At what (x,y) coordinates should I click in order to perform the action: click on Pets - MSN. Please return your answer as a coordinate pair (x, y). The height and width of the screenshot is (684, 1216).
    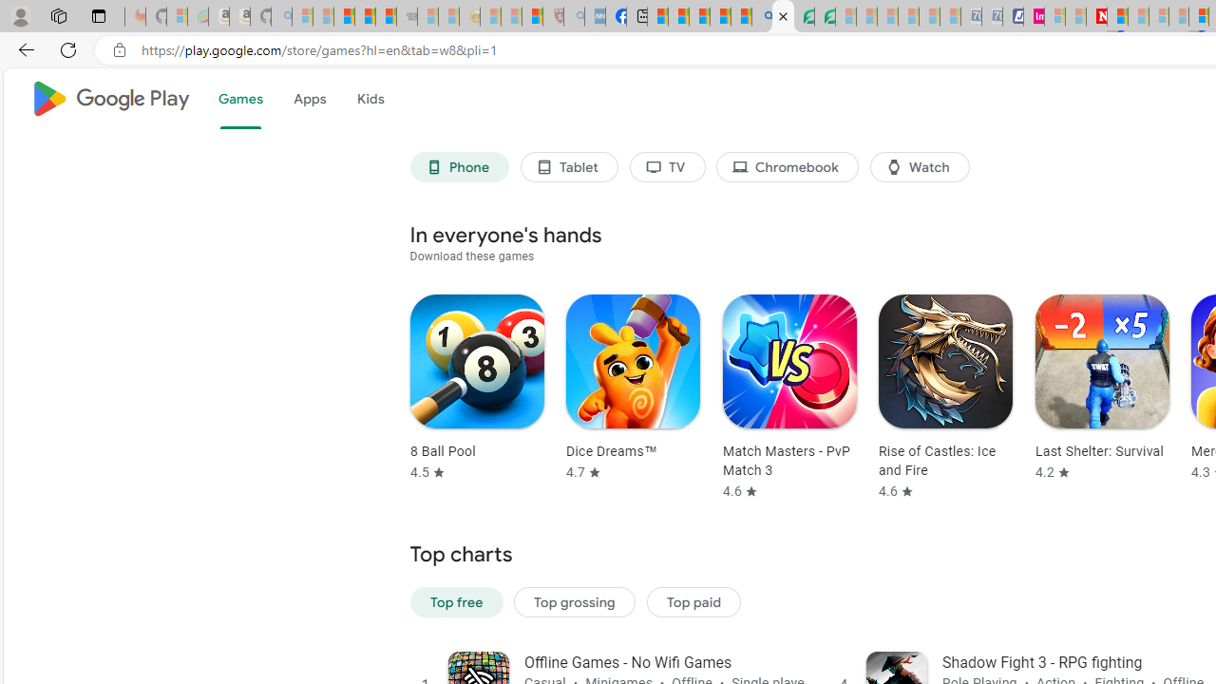
    Looking at the image, I should click on (720, 17).